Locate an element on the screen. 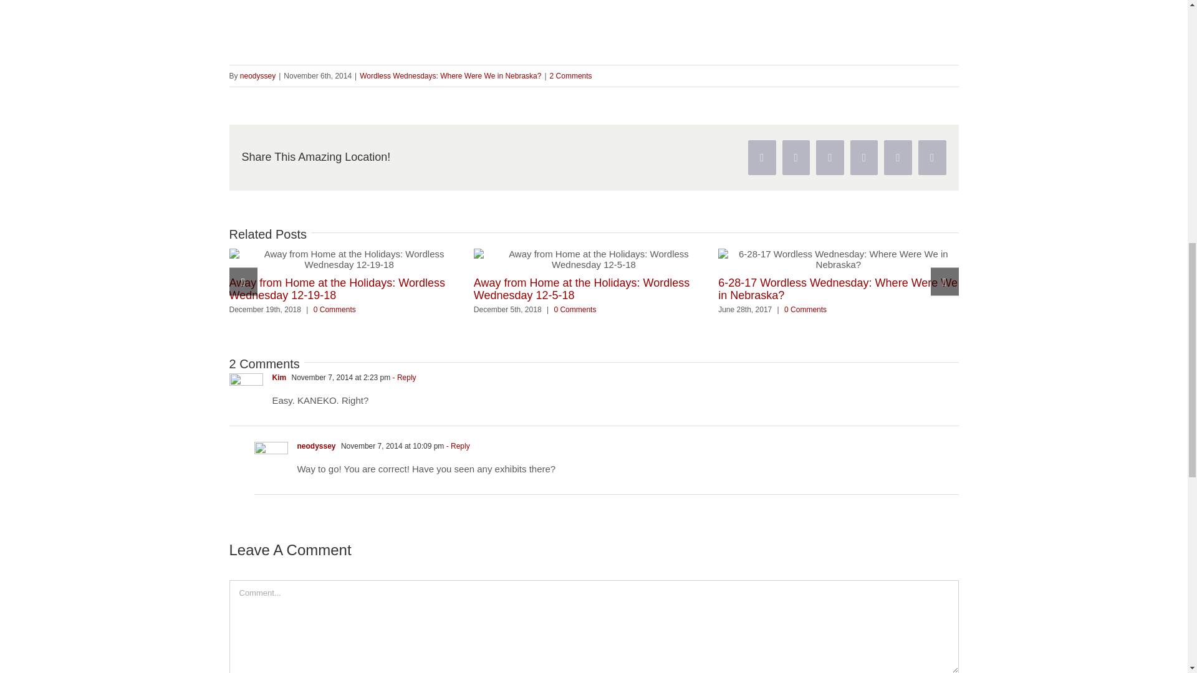 Image resolution: width=1197 pixels, height=673 pixels. Away from Home at the Holidays: Wordless Wednesday 12-19-18 is located at coordinates (337, 289).